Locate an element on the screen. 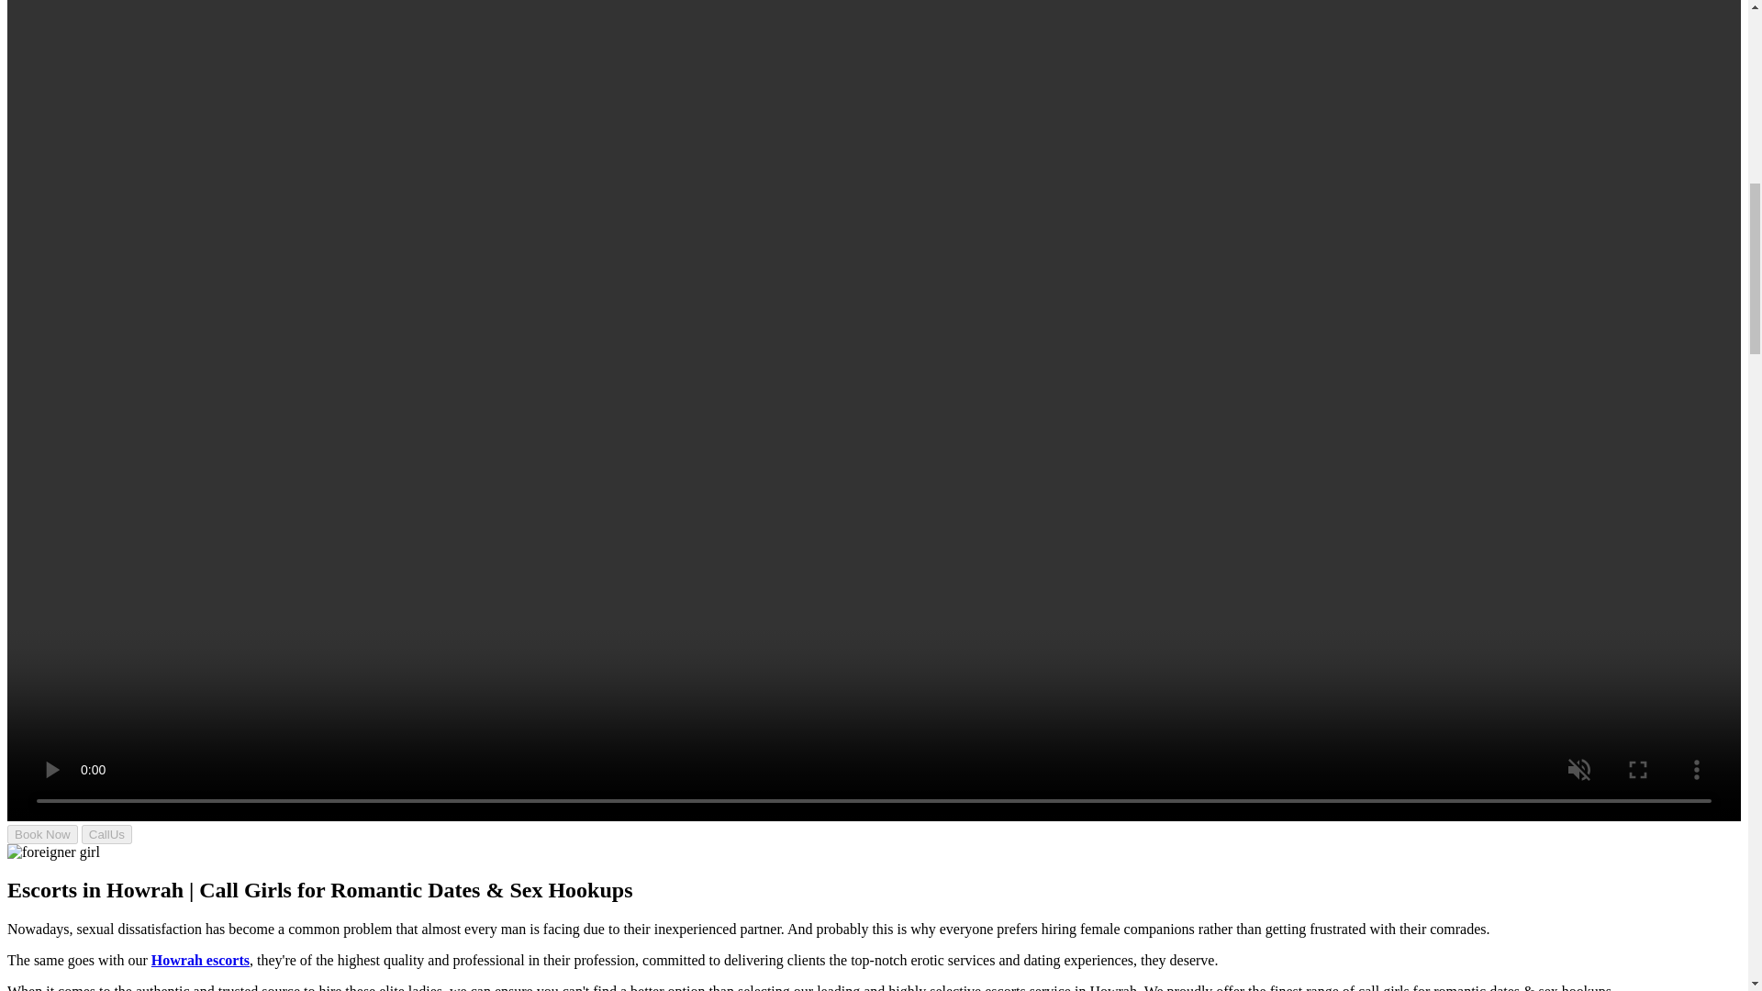 This screenshot has width=1762, height=991. CallUs is located at coordinates (106, 833).